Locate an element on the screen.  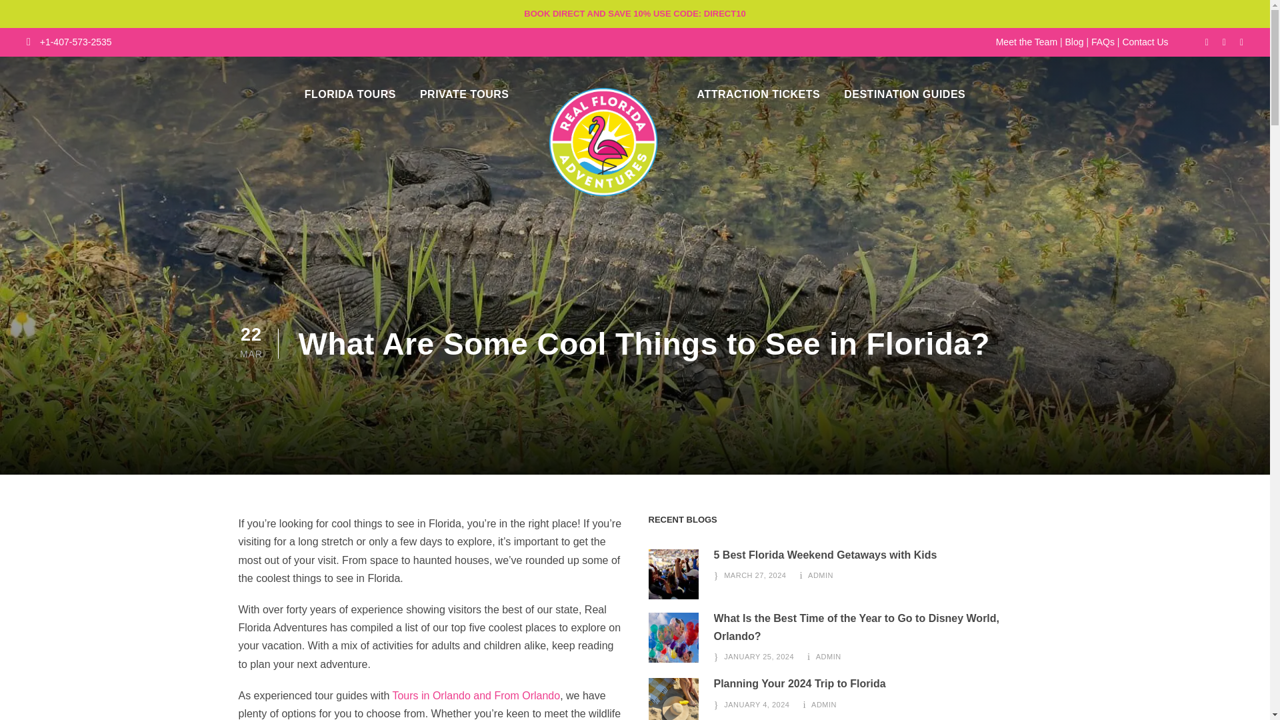
Posts by admin is located at coordinates (820, 575).